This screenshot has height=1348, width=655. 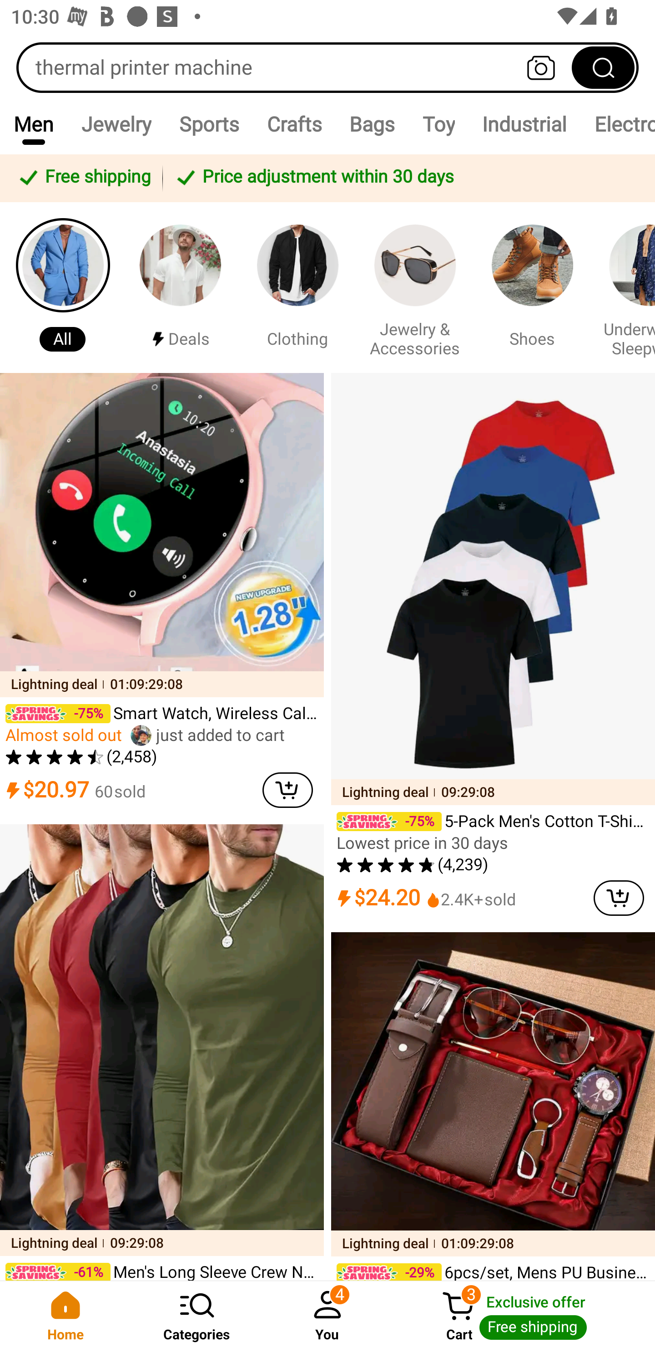 What do you see at coordinates (414, 287) in the screenshot?
I see `Jewelry & Accessories` at bounding box center [414, 287].